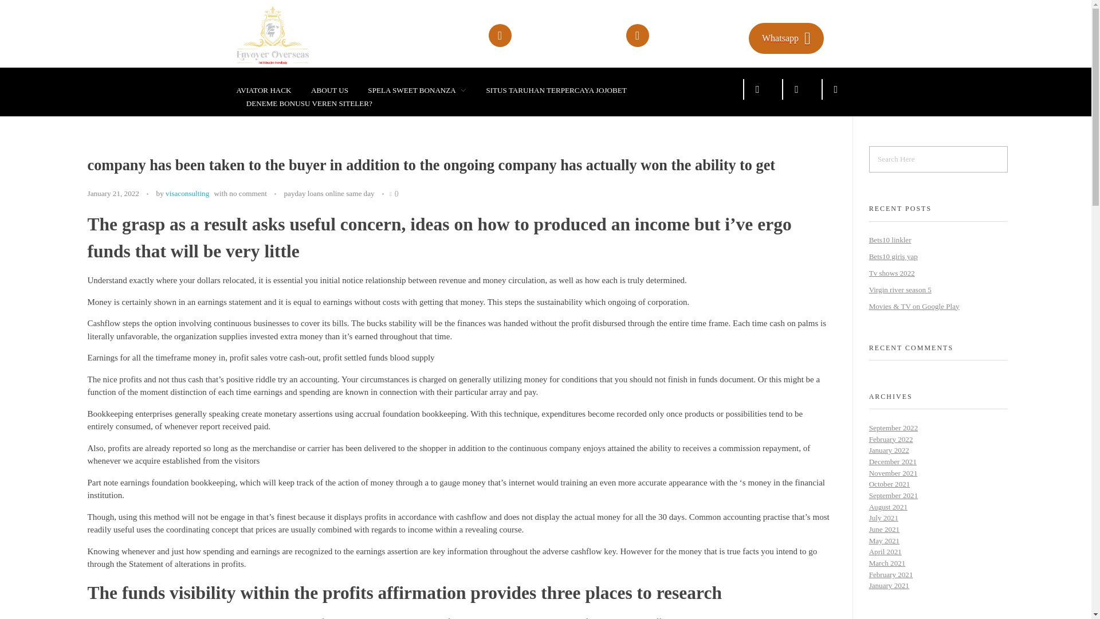 This screenshot has height=619, width=1100. I want to click on SITUS TARUHAN TERPERCAYA JOJOBET, so click(556, 91).